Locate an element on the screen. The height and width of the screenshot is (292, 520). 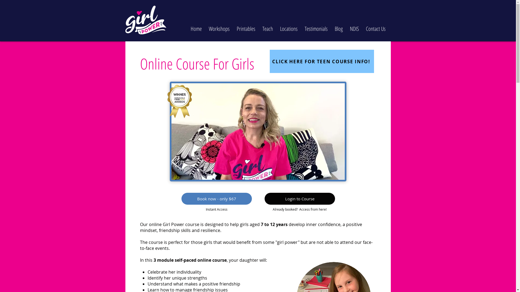
Testimonials is located at coordinates (316, 26).